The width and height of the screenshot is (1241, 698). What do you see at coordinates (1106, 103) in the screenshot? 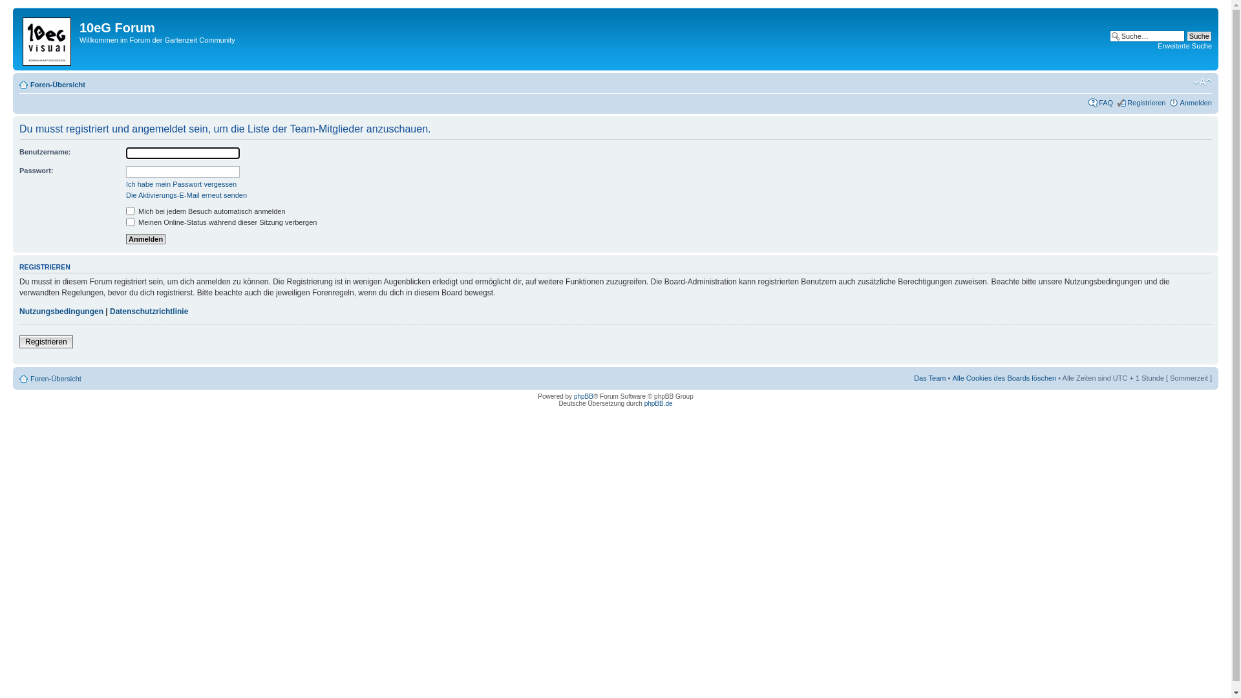
I see `FAQ` at bounding box center [1106, 103].